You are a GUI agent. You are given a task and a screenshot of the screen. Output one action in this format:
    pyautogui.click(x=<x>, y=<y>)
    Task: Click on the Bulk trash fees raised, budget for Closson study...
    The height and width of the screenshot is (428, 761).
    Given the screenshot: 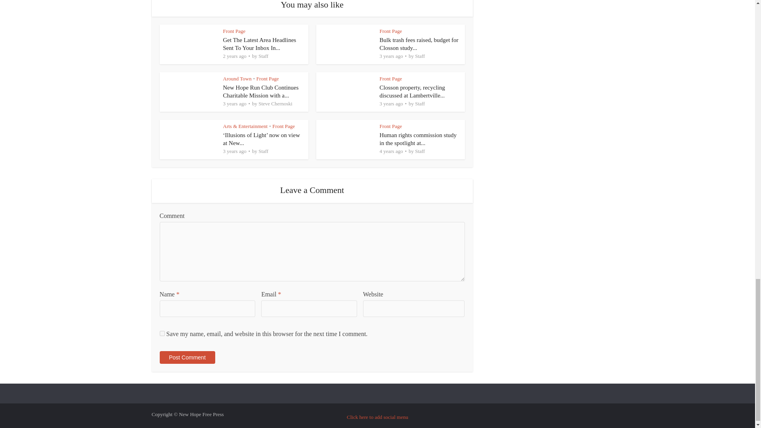 What is the action you would take?
    pyautogui.click(x=419, y=44)
    